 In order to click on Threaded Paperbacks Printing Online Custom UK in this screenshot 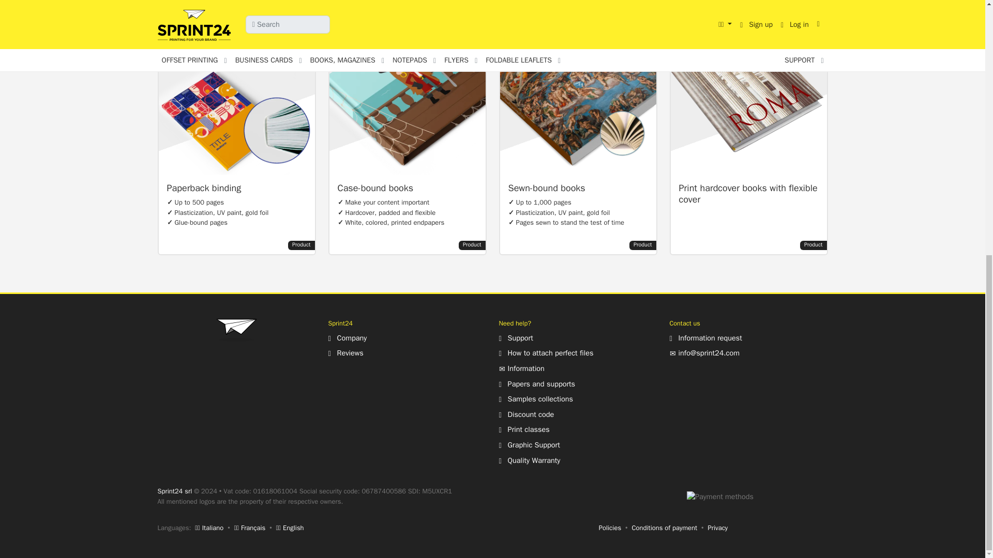, I will do `click(577, 123)`.